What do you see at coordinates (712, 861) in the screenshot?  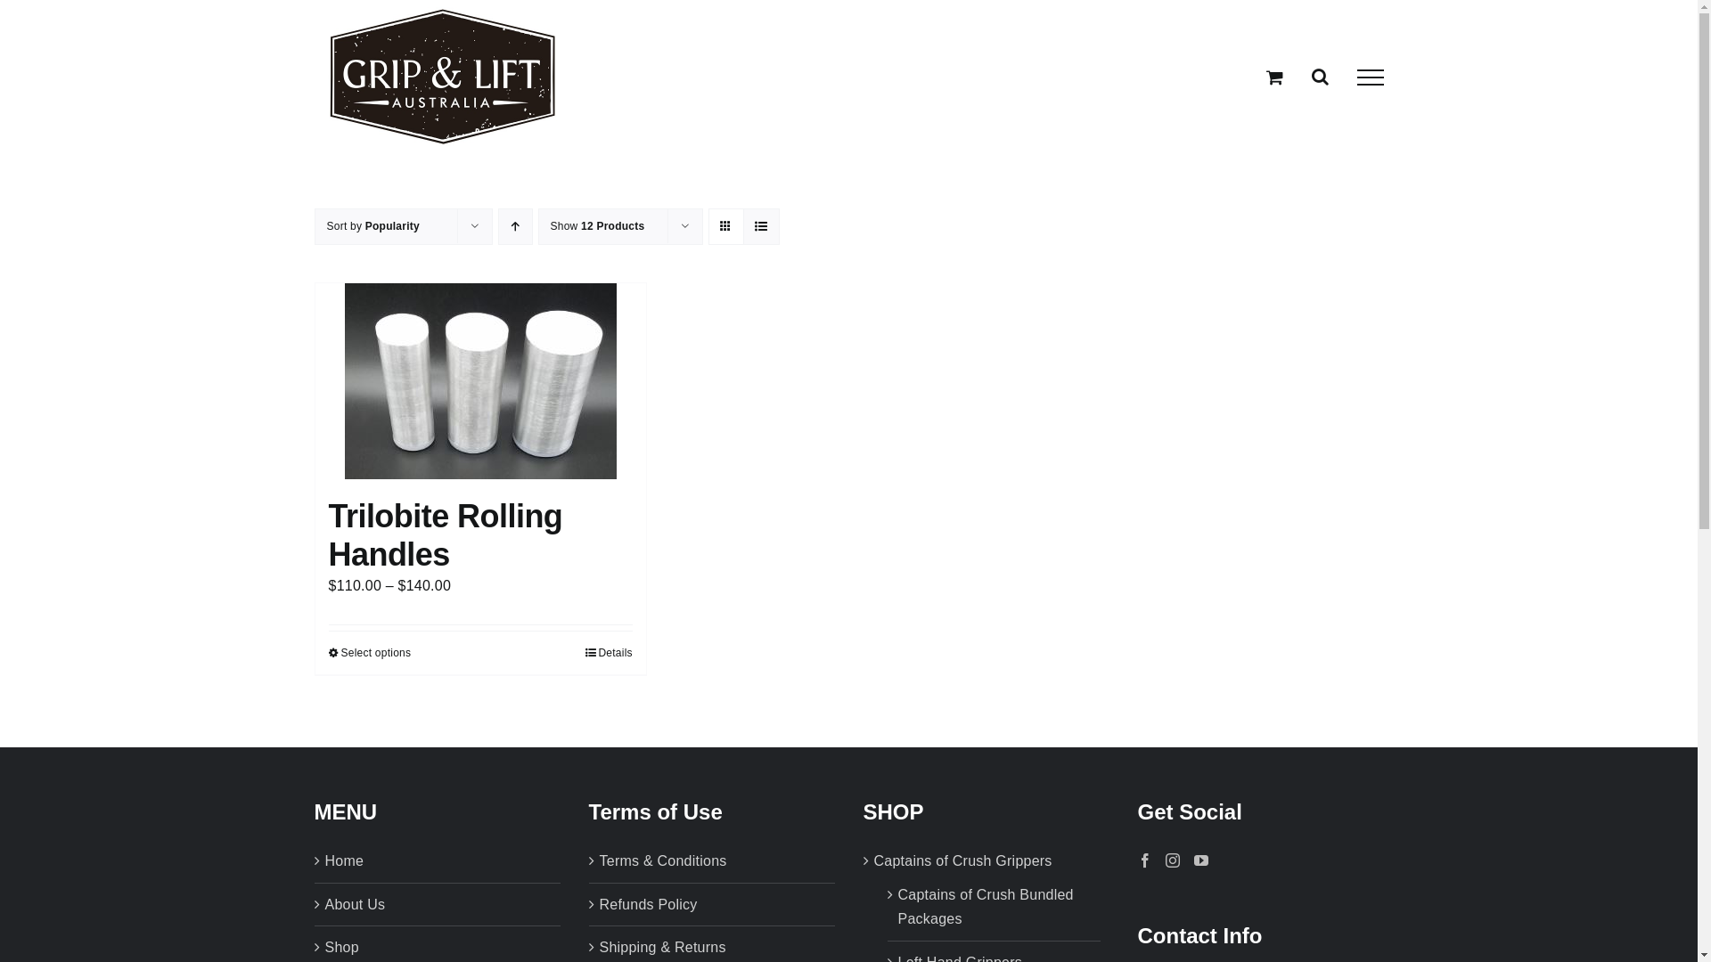 I see `Terms & Conditions` at bounding box center [712, 861].